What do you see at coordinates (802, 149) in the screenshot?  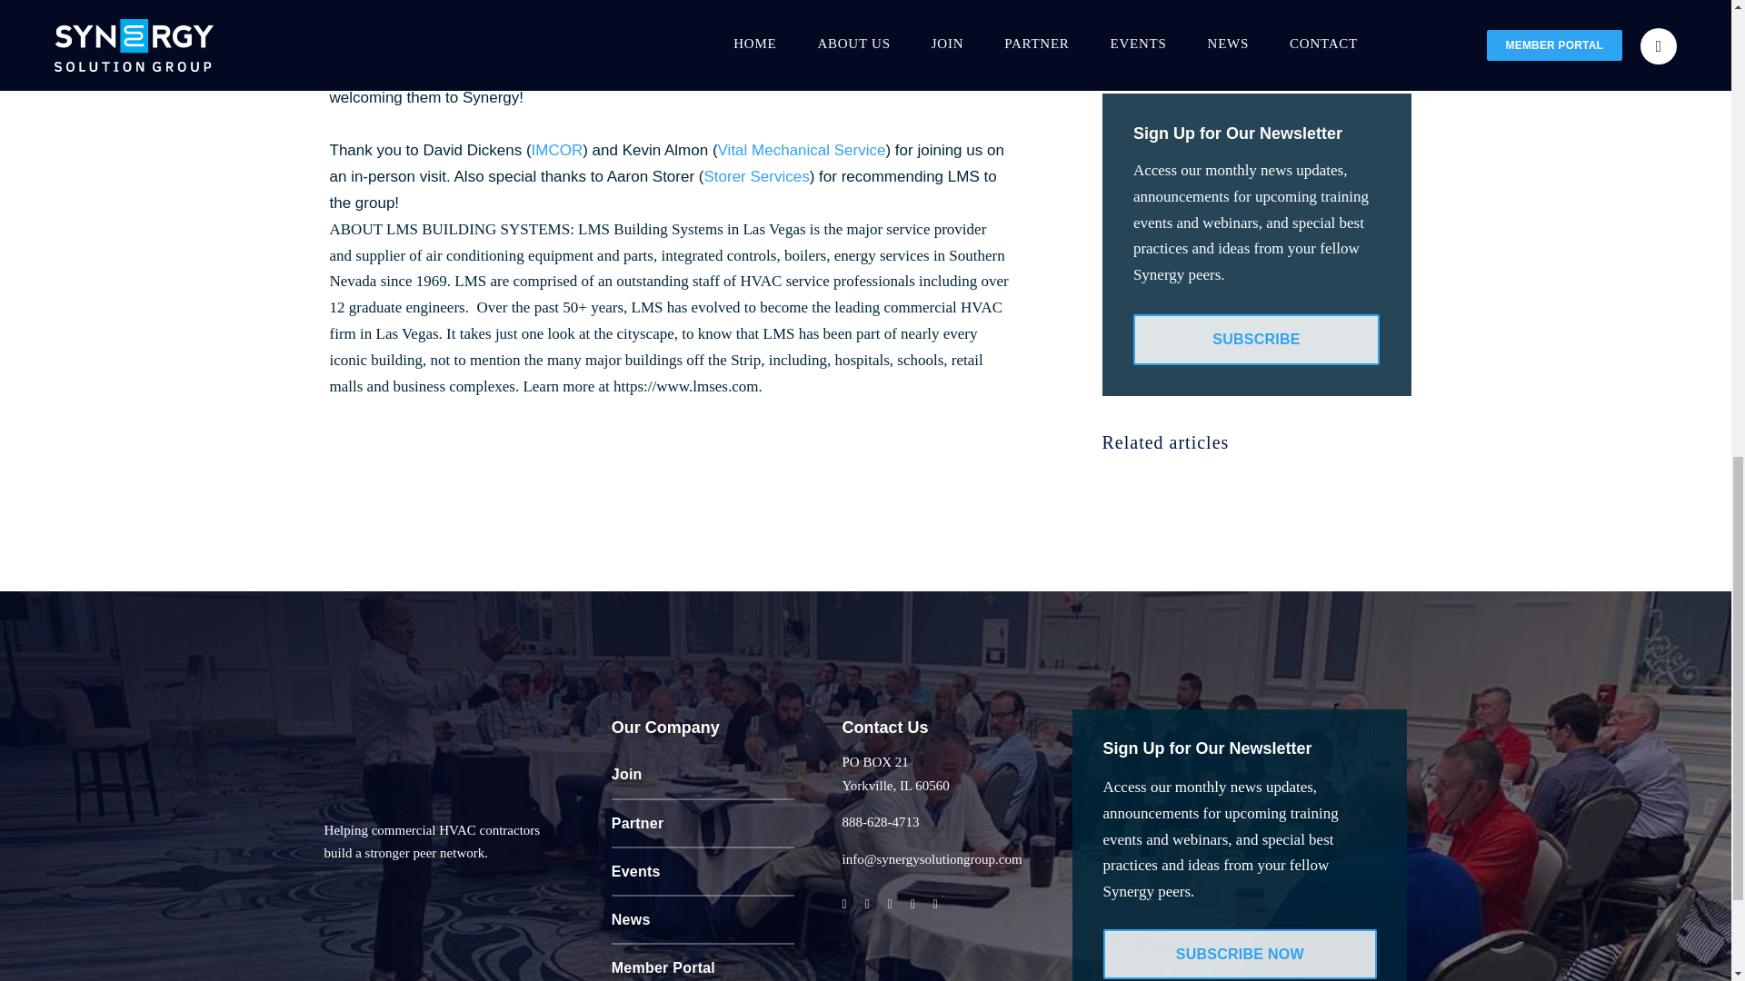 I see `Vital Mechanical Service` at bounding box center [802, 149].